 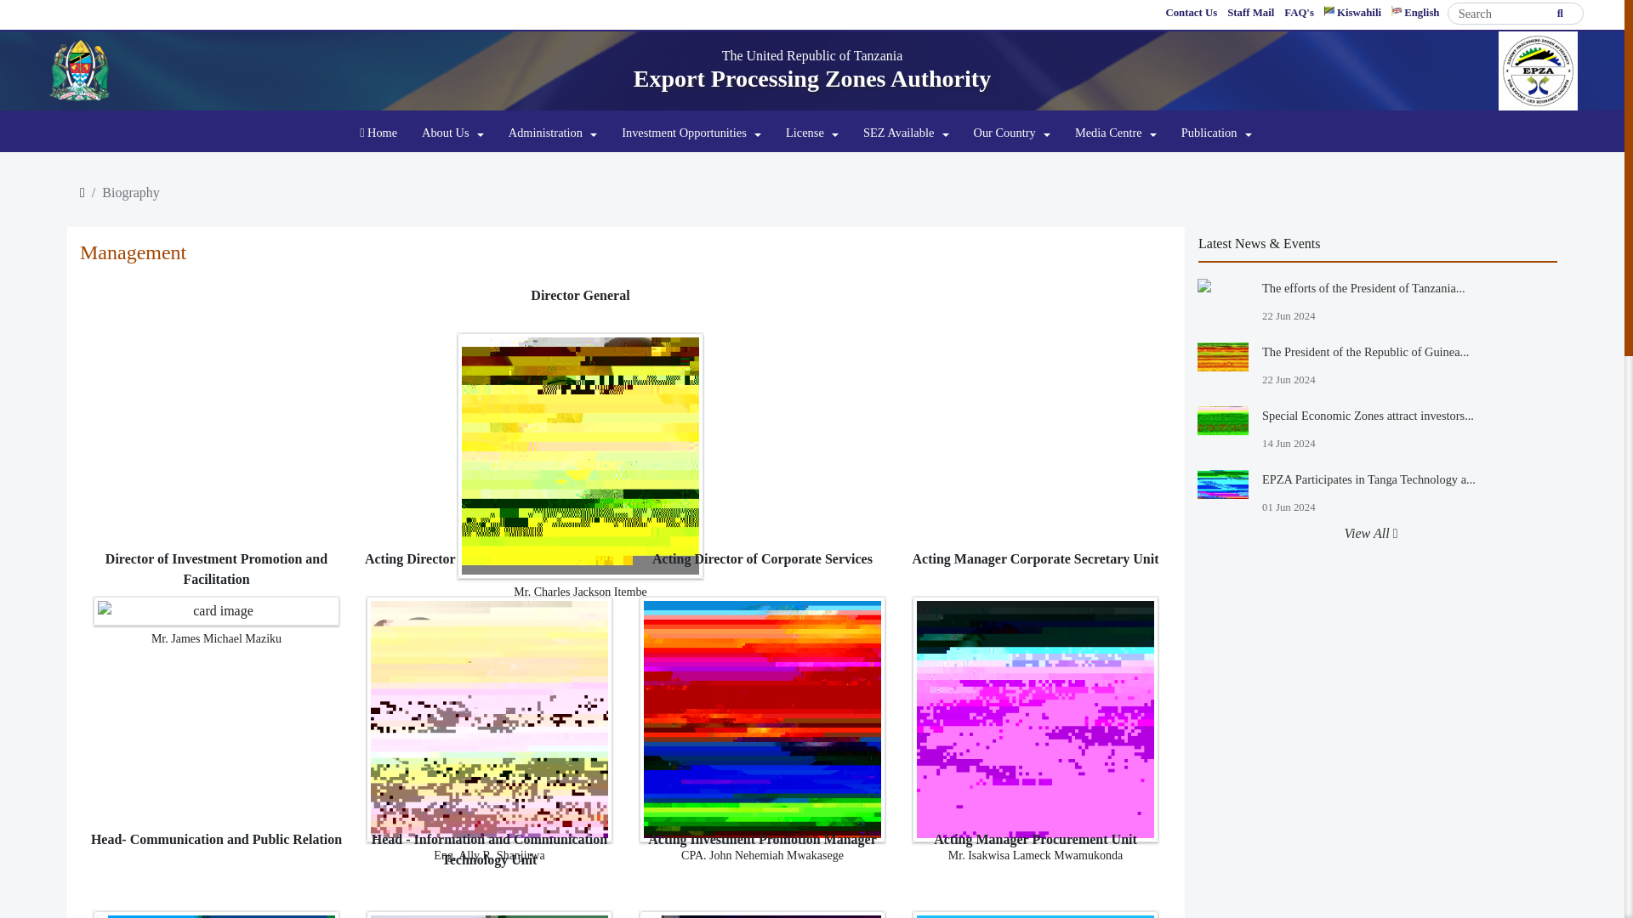 What do you see at coordinates (1250, 14) in the screenshot?
I see `Staff Mail` at bounding box center [1250, 14].